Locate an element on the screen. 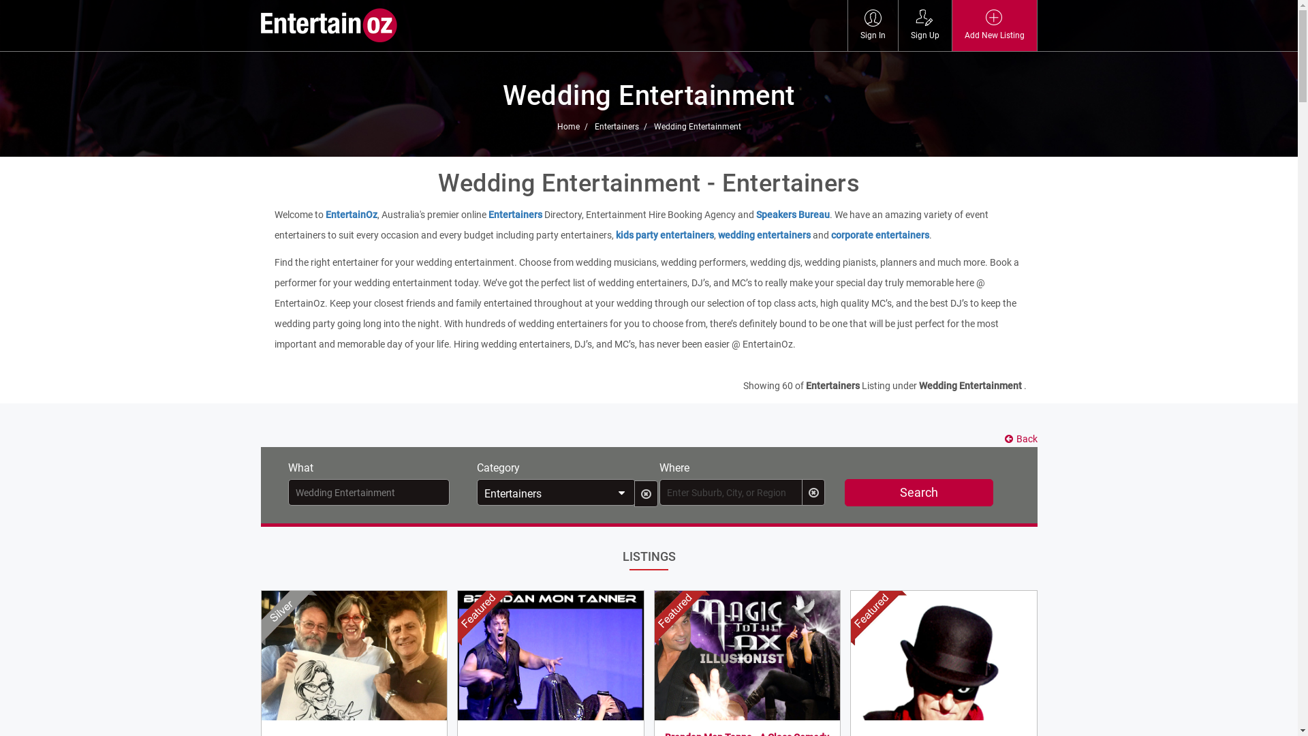 The height and width of the screenshot is (736, 1308). Back is located at coordinates (1019, 439).